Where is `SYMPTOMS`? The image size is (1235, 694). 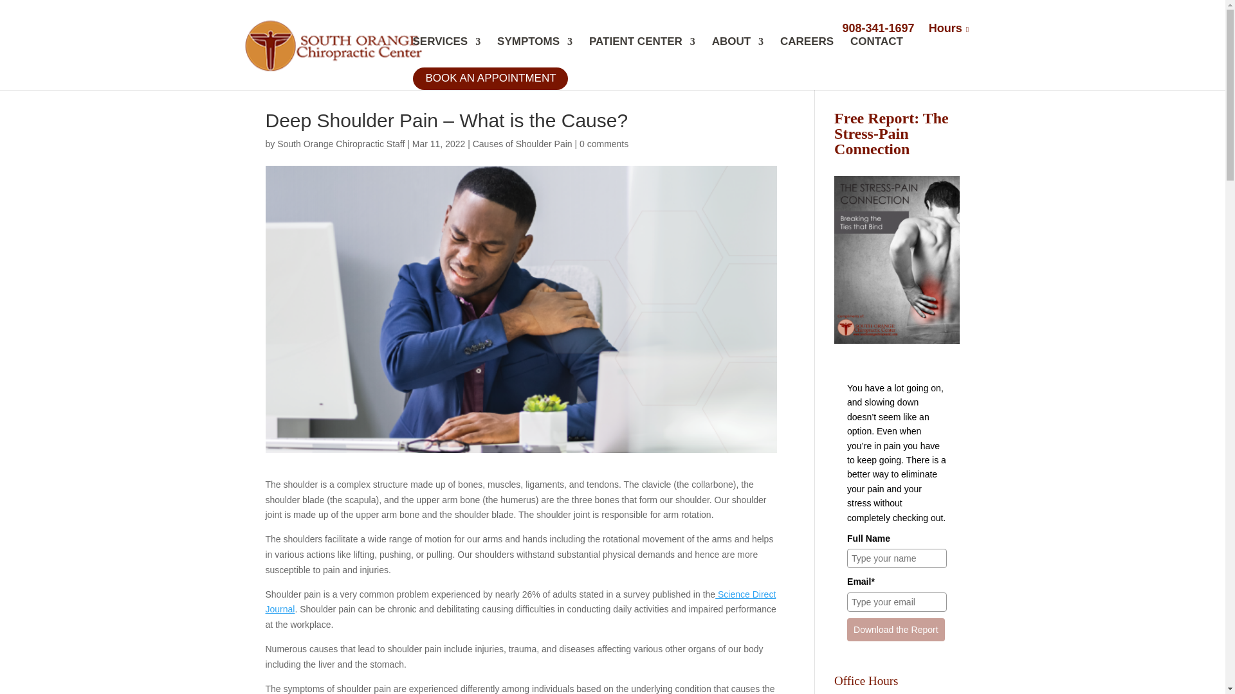 SYMPTOMS is located at coordinates (535, 52).